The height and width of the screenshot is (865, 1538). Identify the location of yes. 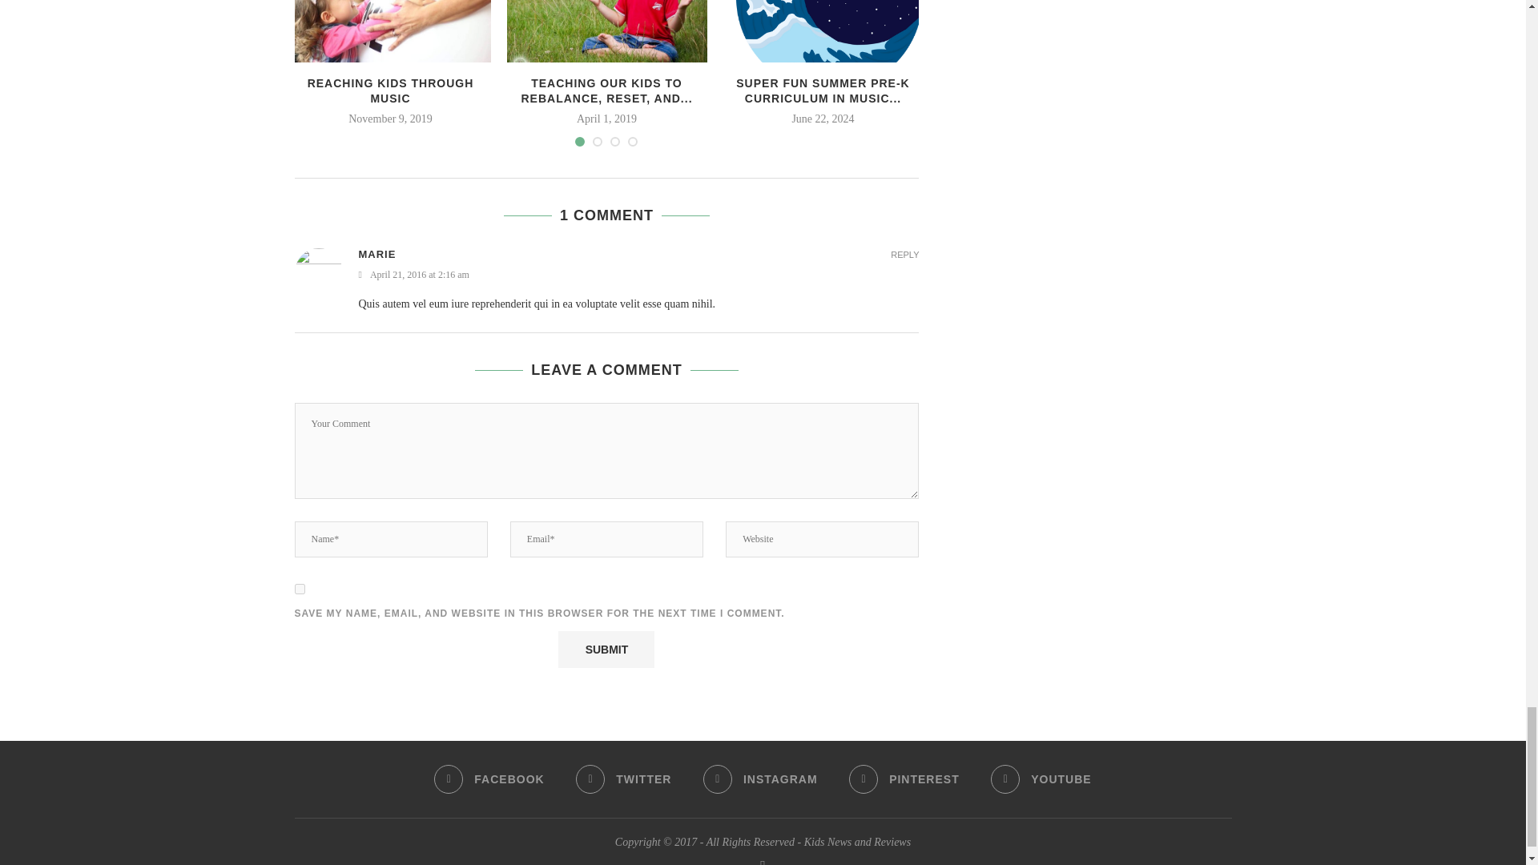
(300, 589).